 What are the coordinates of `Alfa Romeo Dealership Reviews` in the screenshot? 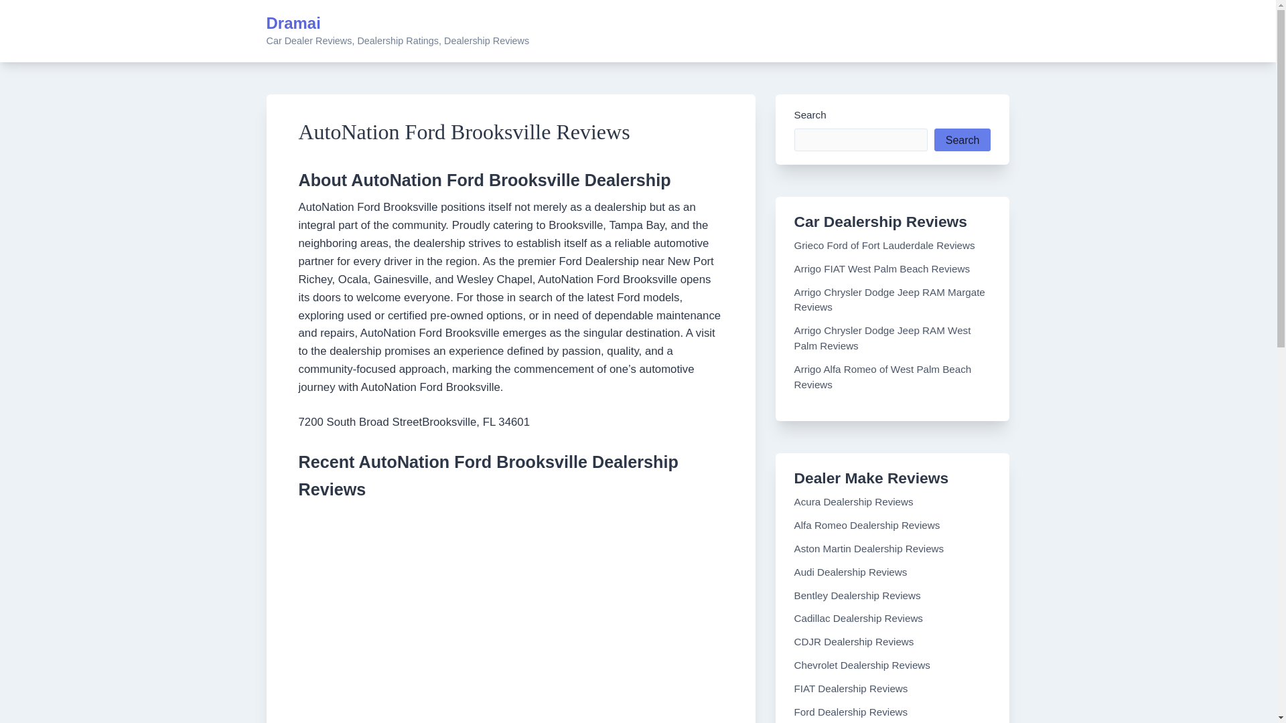 It's located at (867, 525).